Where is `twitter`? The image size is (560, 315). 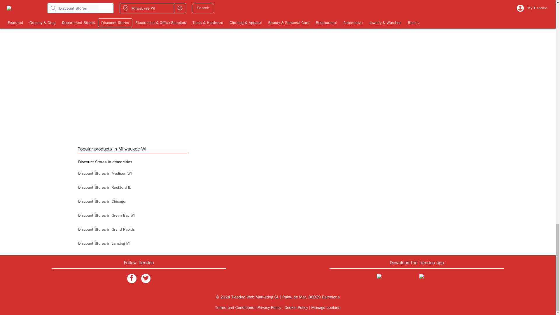 twitter is located at coordinates (146, 278).